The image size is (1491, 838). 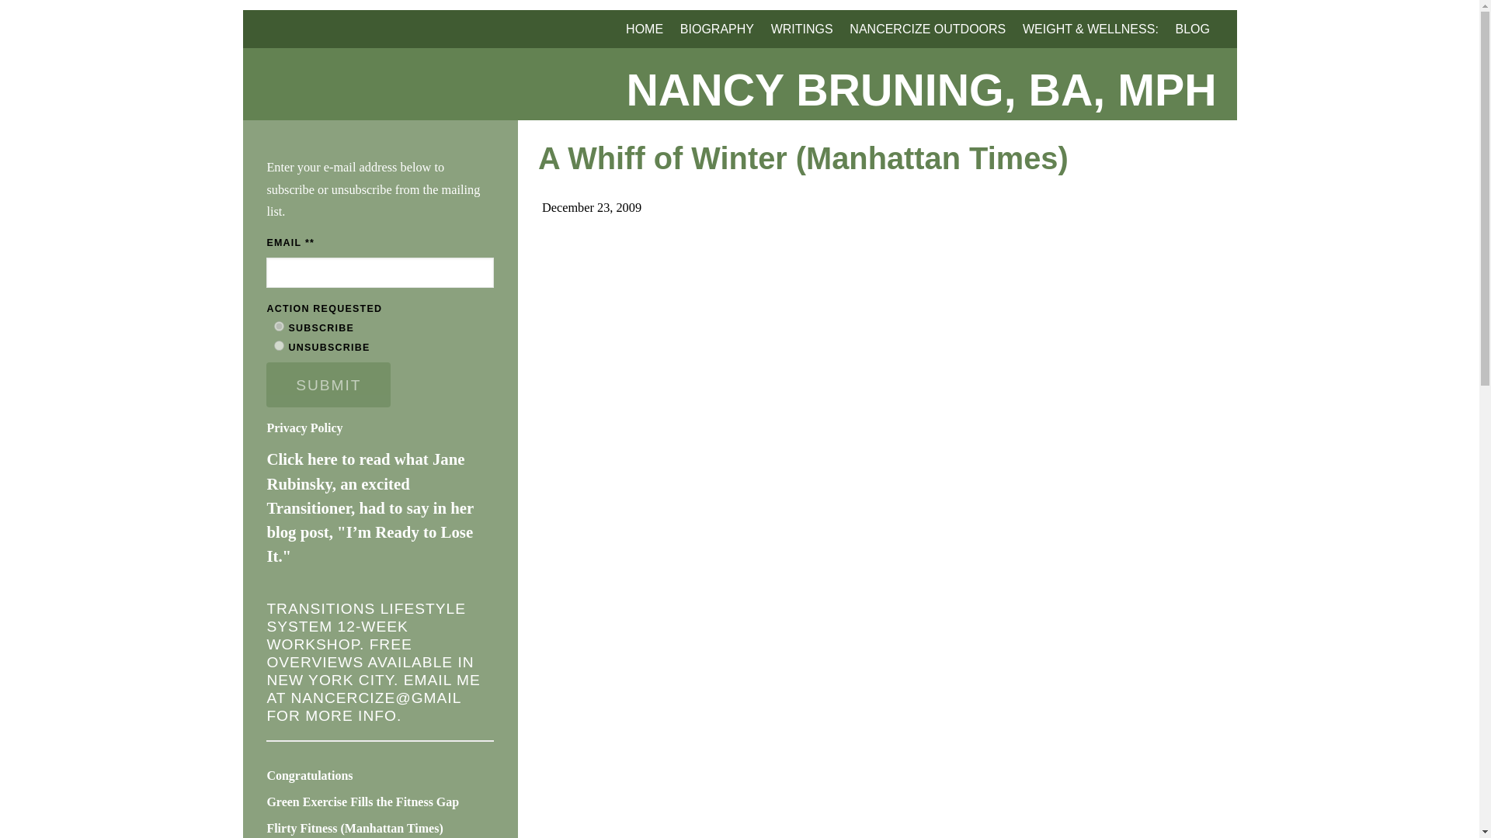 What do you see at coordinates (1193, 28) in the screenshot?
I see `BLOG` at bounding box center [1193, 28].